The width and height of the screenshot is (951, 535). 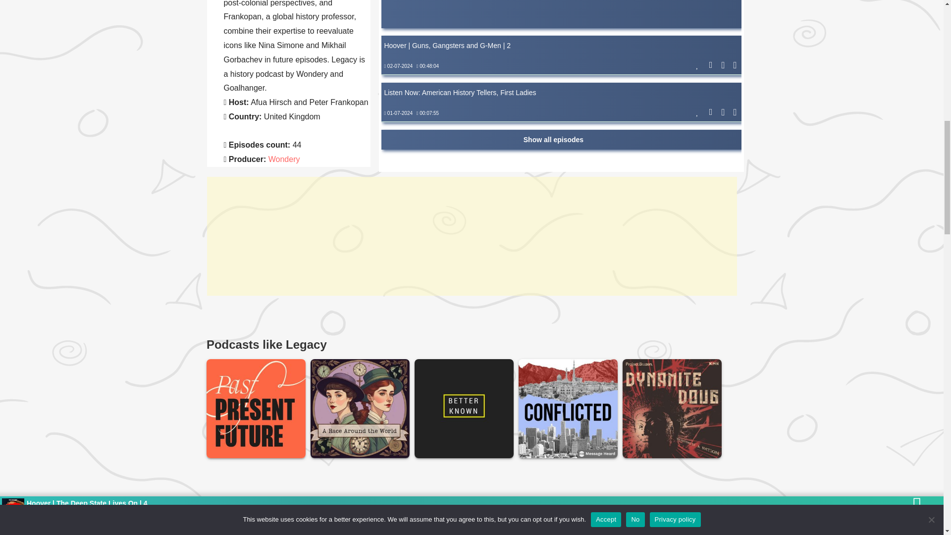 I want to click on Advertisement, so click(x=561, y=14).